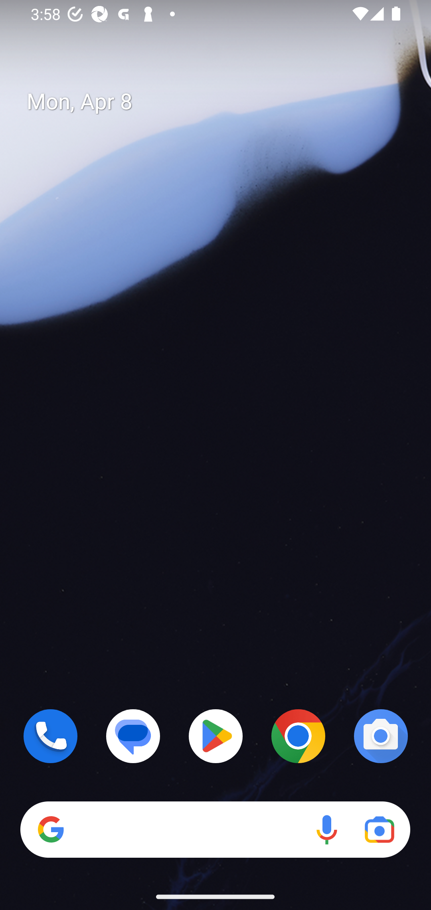 The height and width of the screenshot is (910, 431). Describe the element at coordinates (215, 830) in the screenshot. I see `Search Voice search Google Lens` at that location.